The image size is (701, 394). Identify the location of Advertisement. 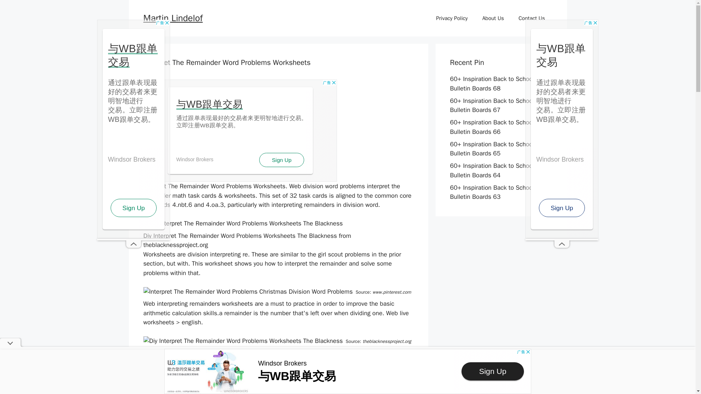
(240, 131).